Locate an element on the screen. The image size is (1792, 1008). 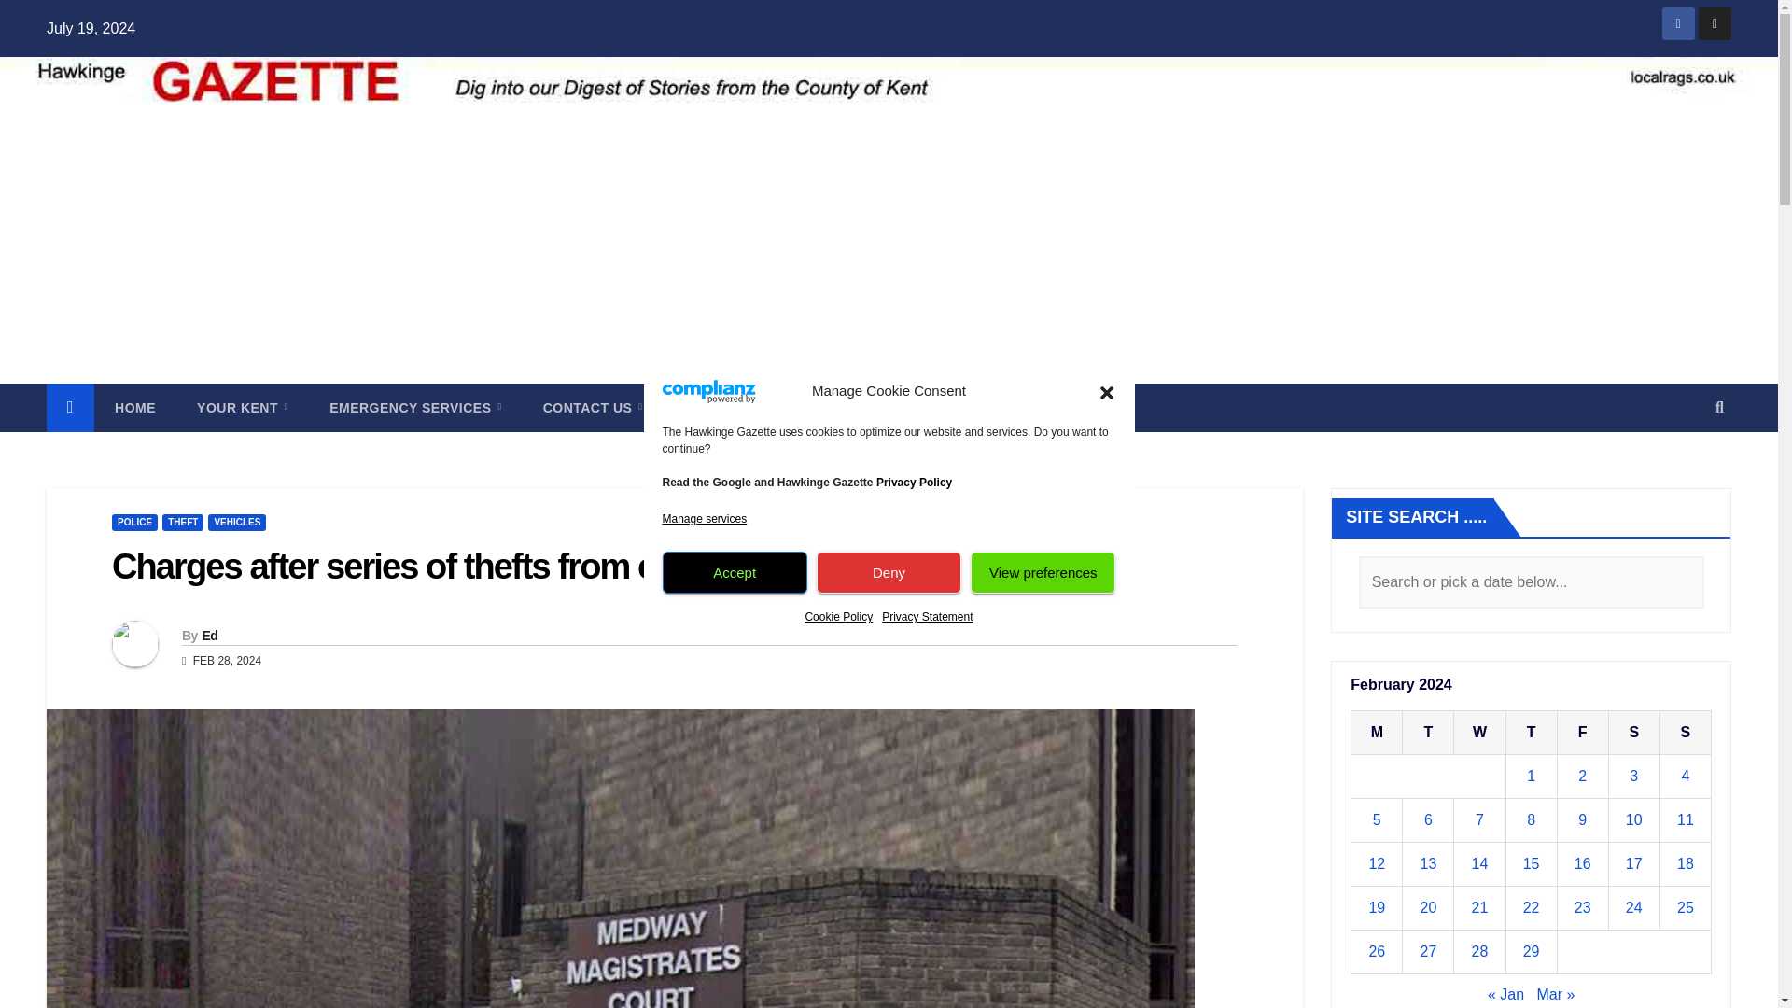
Privacy Statement is located at coordinates (927, 616).